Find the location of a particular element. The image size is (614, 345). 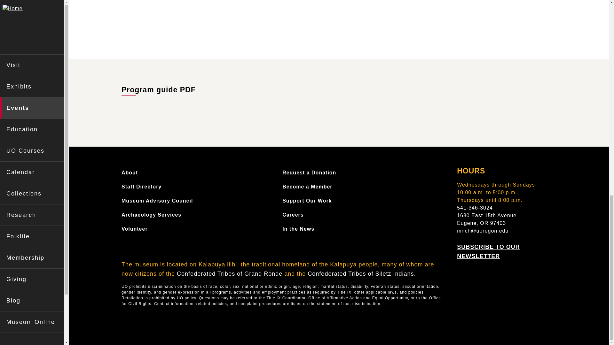

In the News is located at coordinates (298, 229).